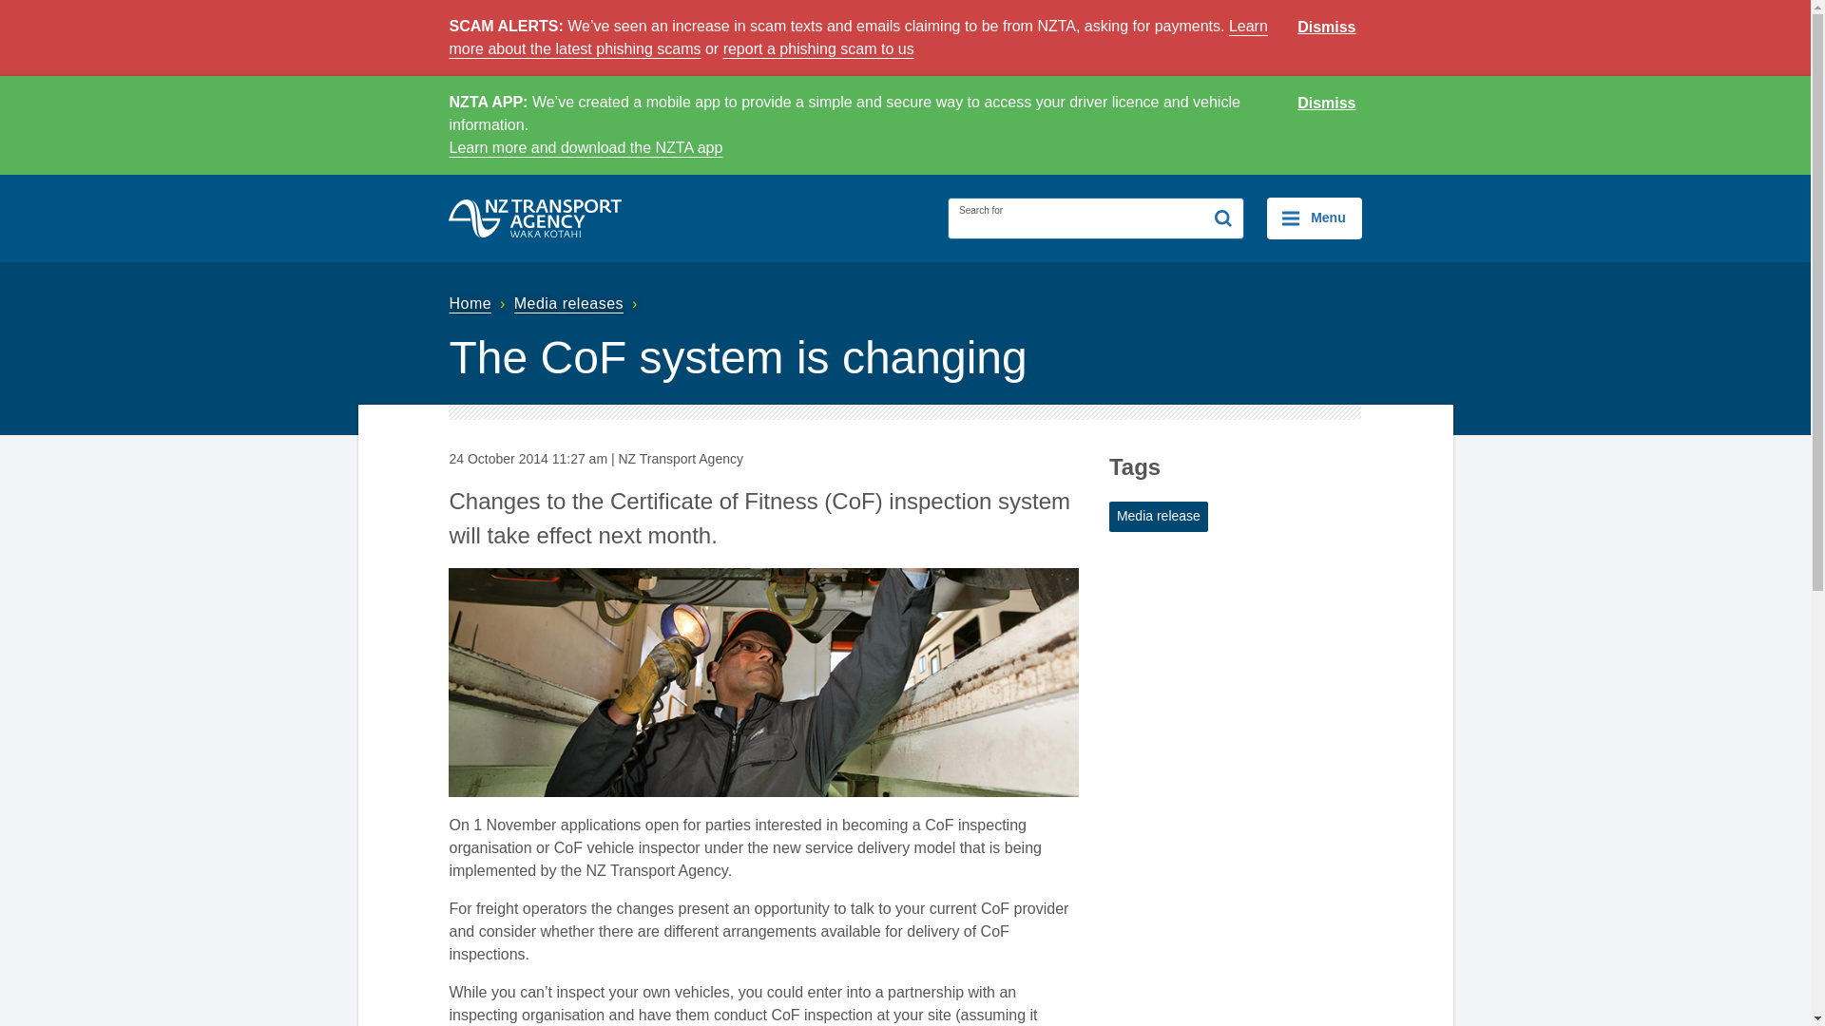 Image resolution: width=1825 pixels, height=1026 pixels. What do you see at coordinates (479, 304) in the screenshot?
I see `Home` at bounding box center [479, 304].